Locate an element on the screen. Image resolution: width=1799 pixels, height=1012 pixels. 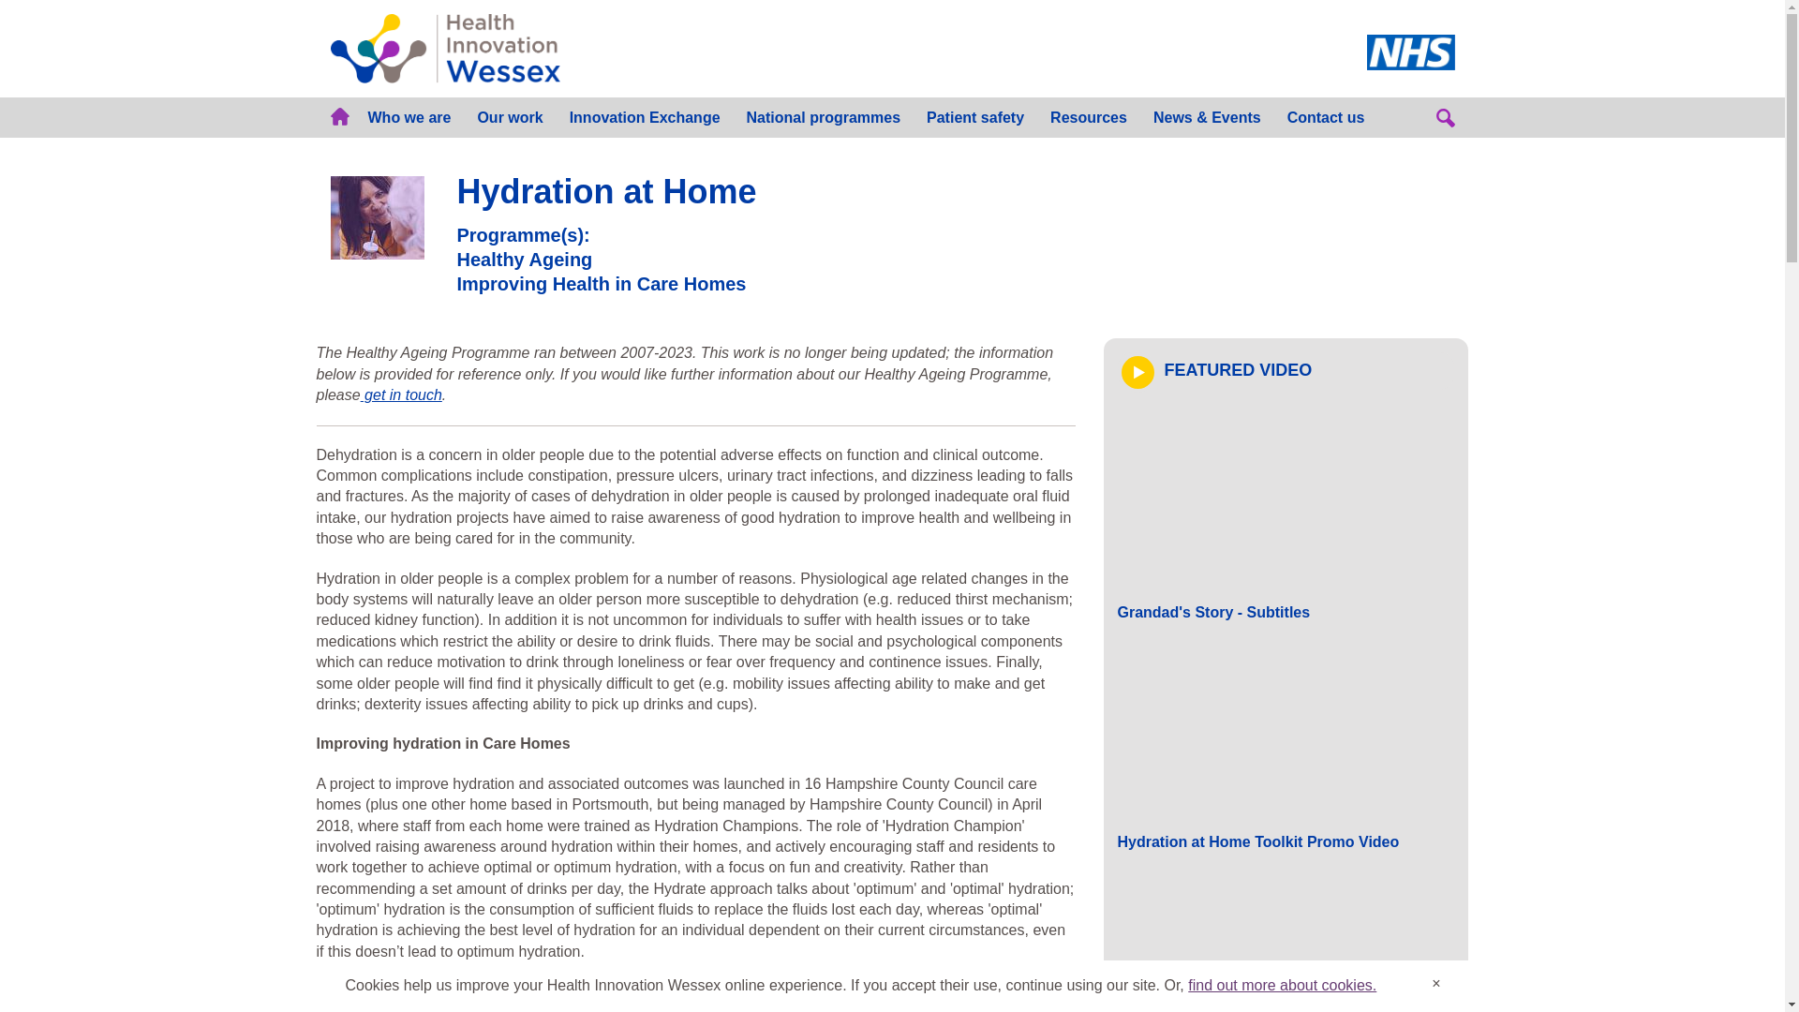
Who we are is located at coordinates (409, 116).